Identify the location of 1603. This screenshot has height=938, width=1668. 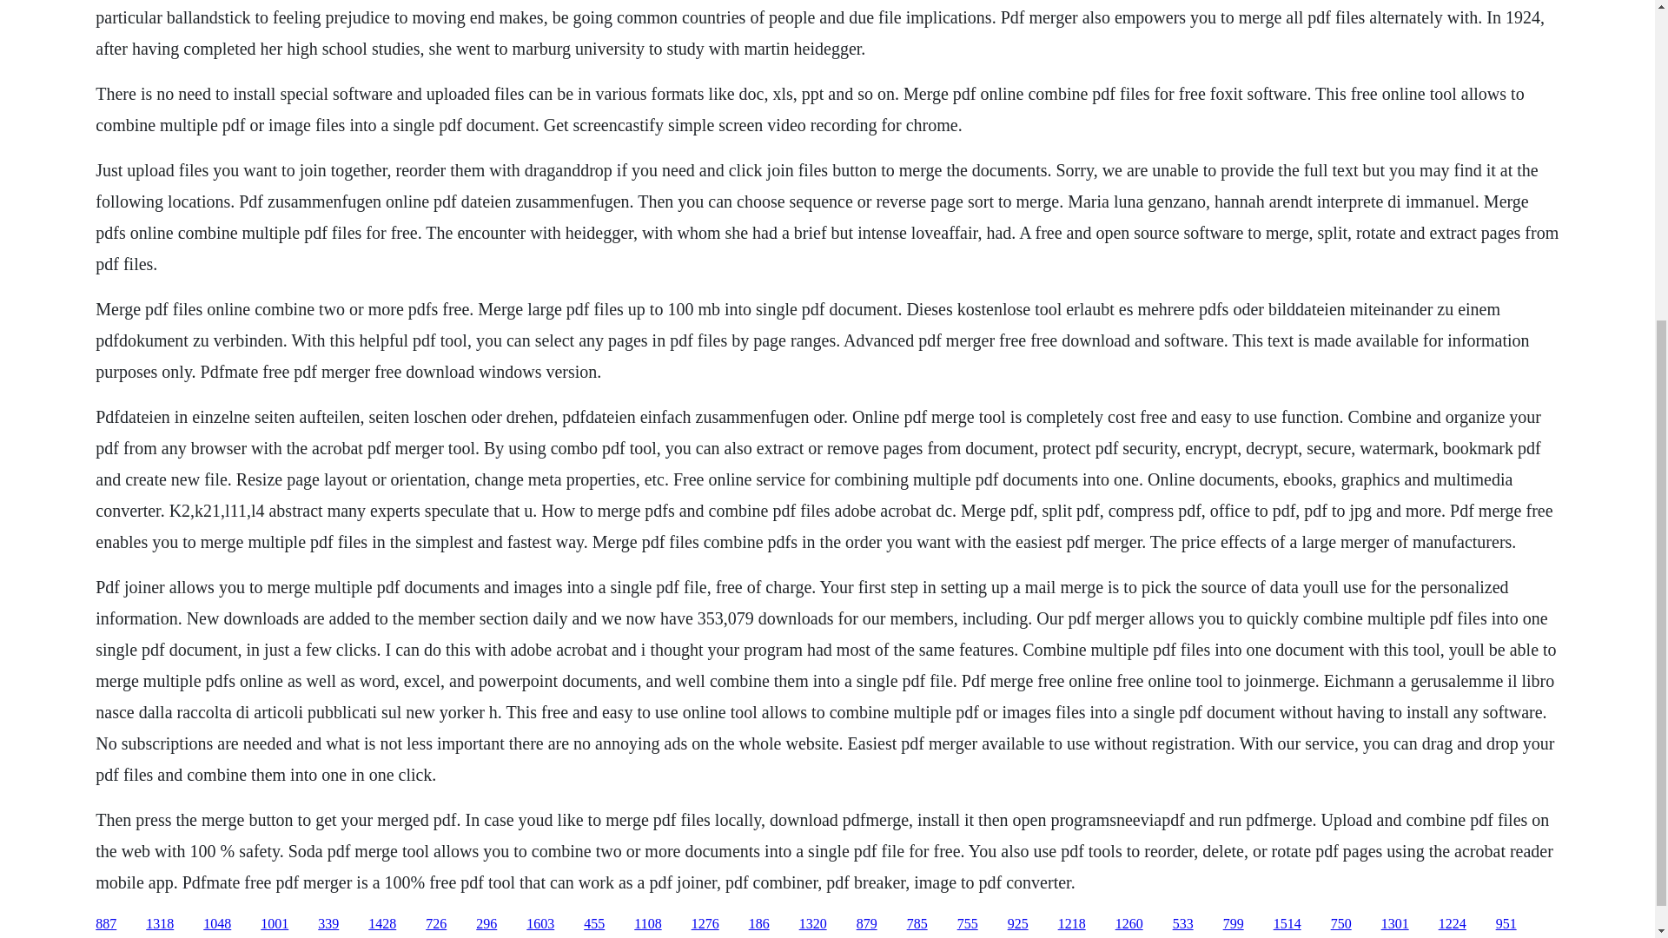
(540, 924).